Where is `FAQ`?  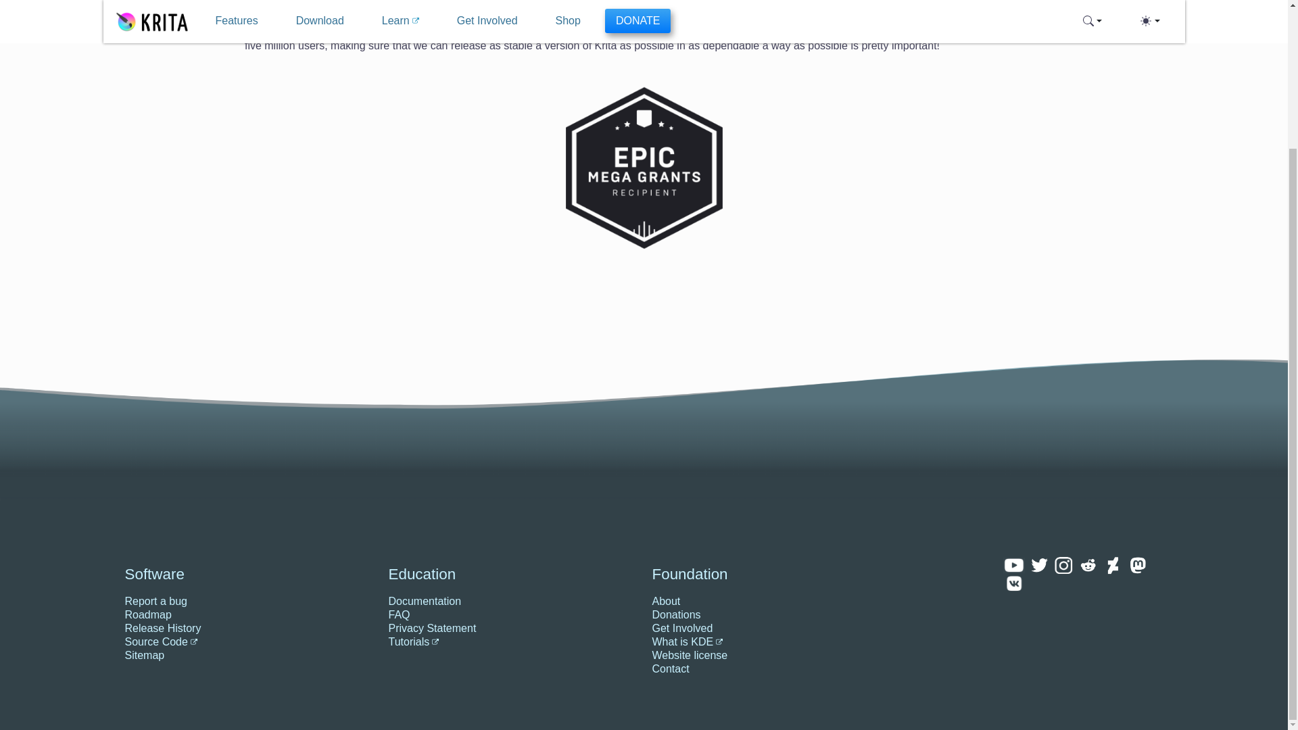
FAQ is located at coordinates (512, 615).